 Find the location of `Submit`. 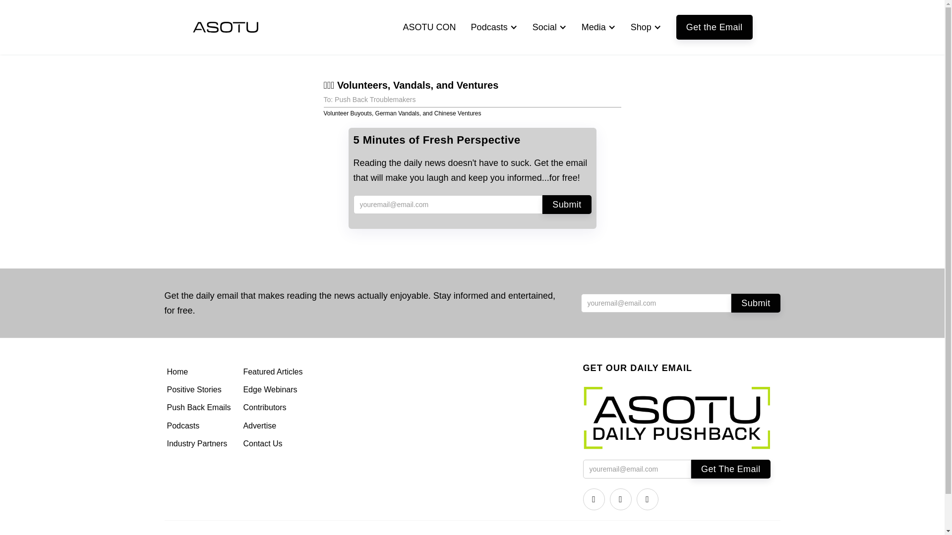

Submit is located at coordinates (755, 303).